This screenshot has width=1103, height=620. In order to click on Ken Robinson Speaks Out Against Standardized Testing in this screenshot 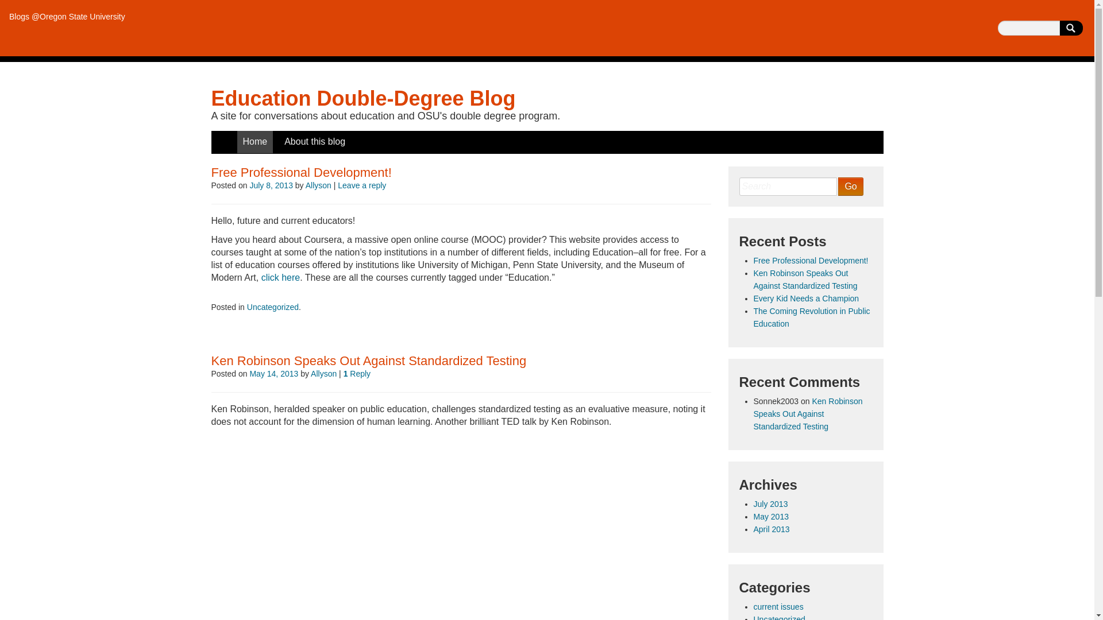, I will do `click(369, 361)`.